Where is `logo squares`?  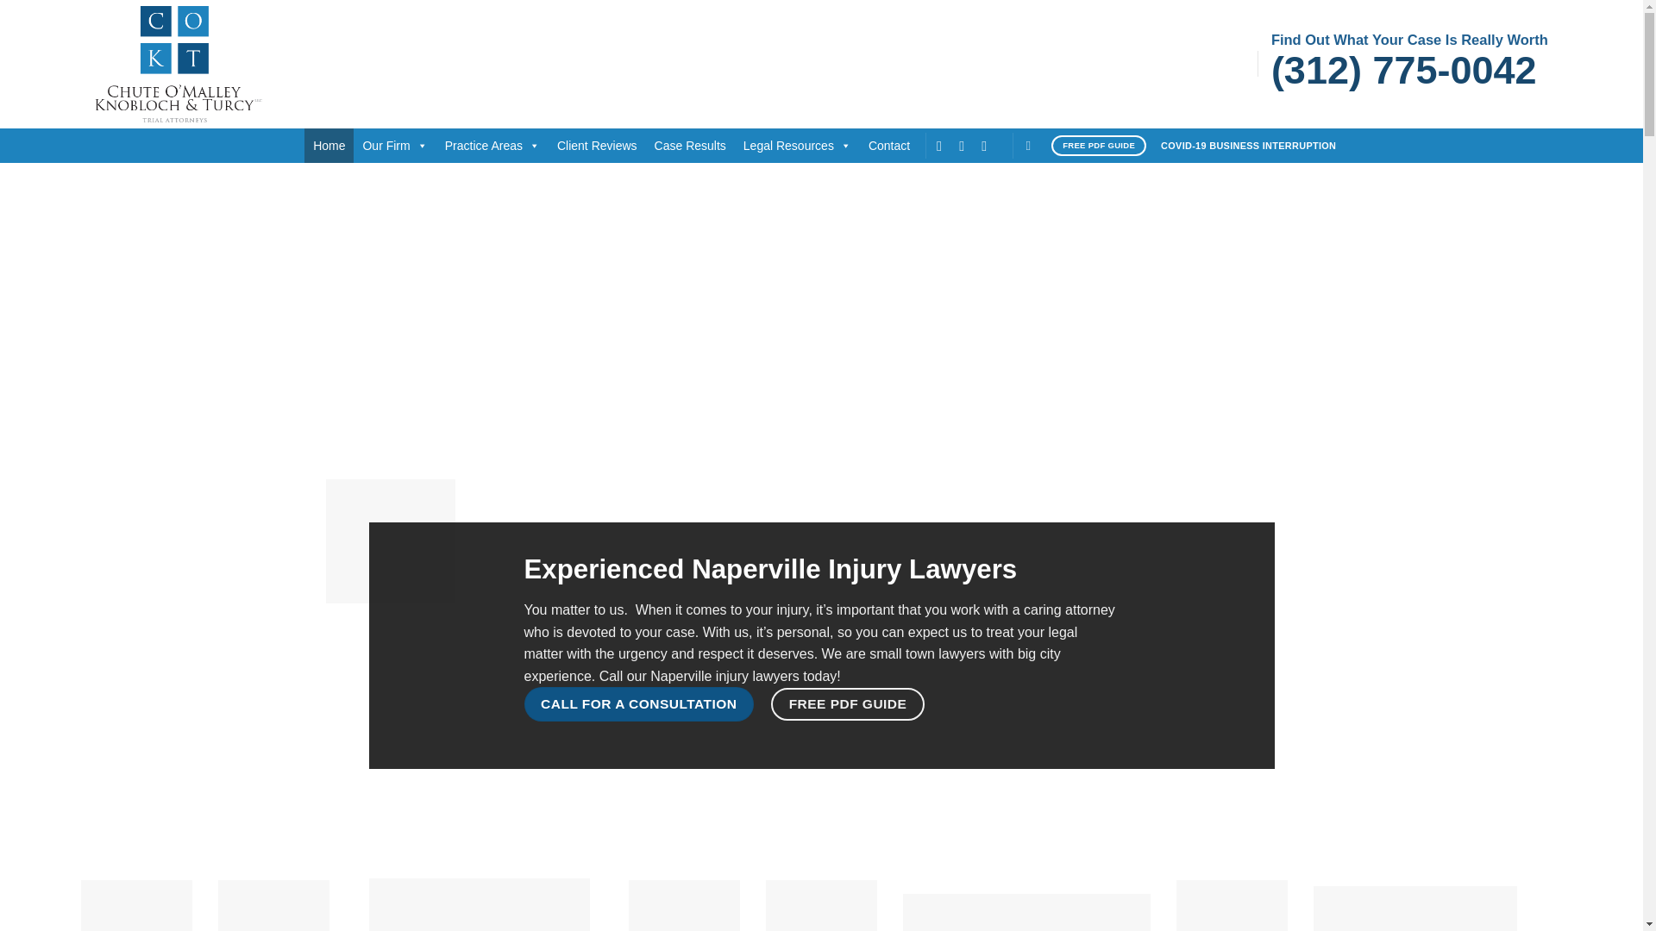 logo squares is located at coordinates (391, 541).